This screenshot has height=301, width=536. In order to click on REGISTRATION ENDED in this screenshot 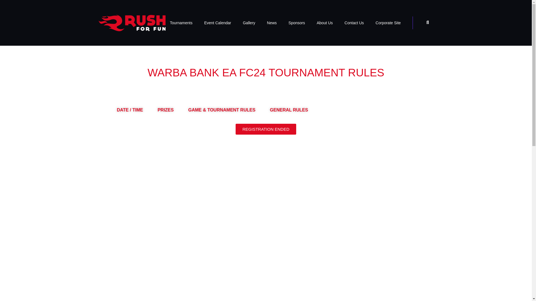, I will do `click(266, 129)`.